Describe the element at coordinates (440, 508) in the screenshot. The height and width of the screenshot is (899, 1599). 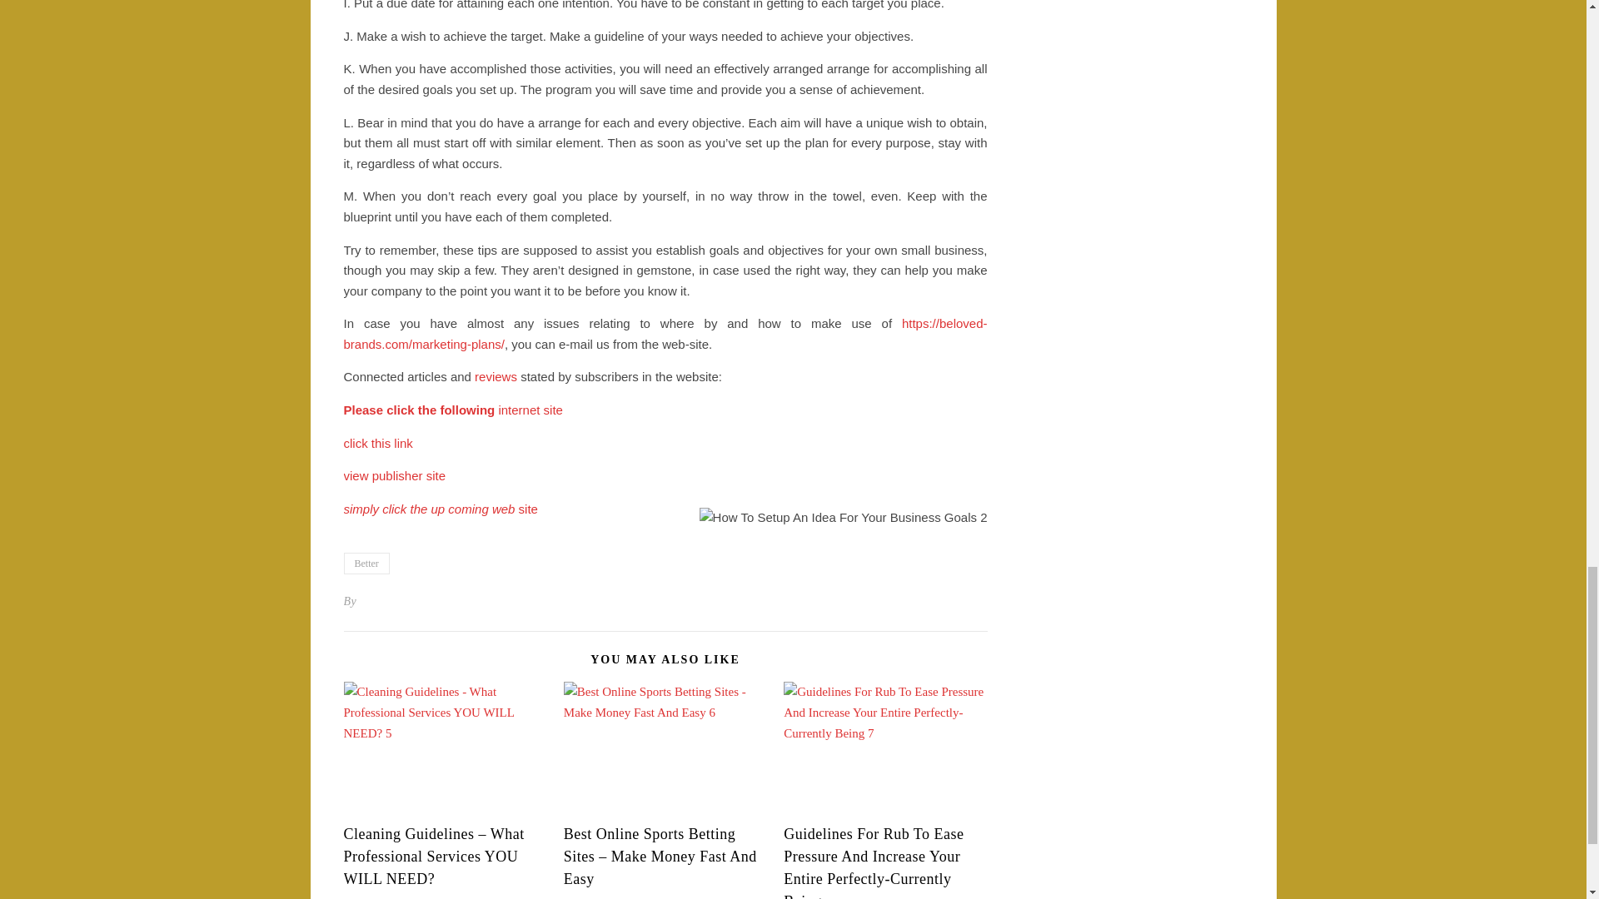
I see `simply click the up coming web site` at that location.